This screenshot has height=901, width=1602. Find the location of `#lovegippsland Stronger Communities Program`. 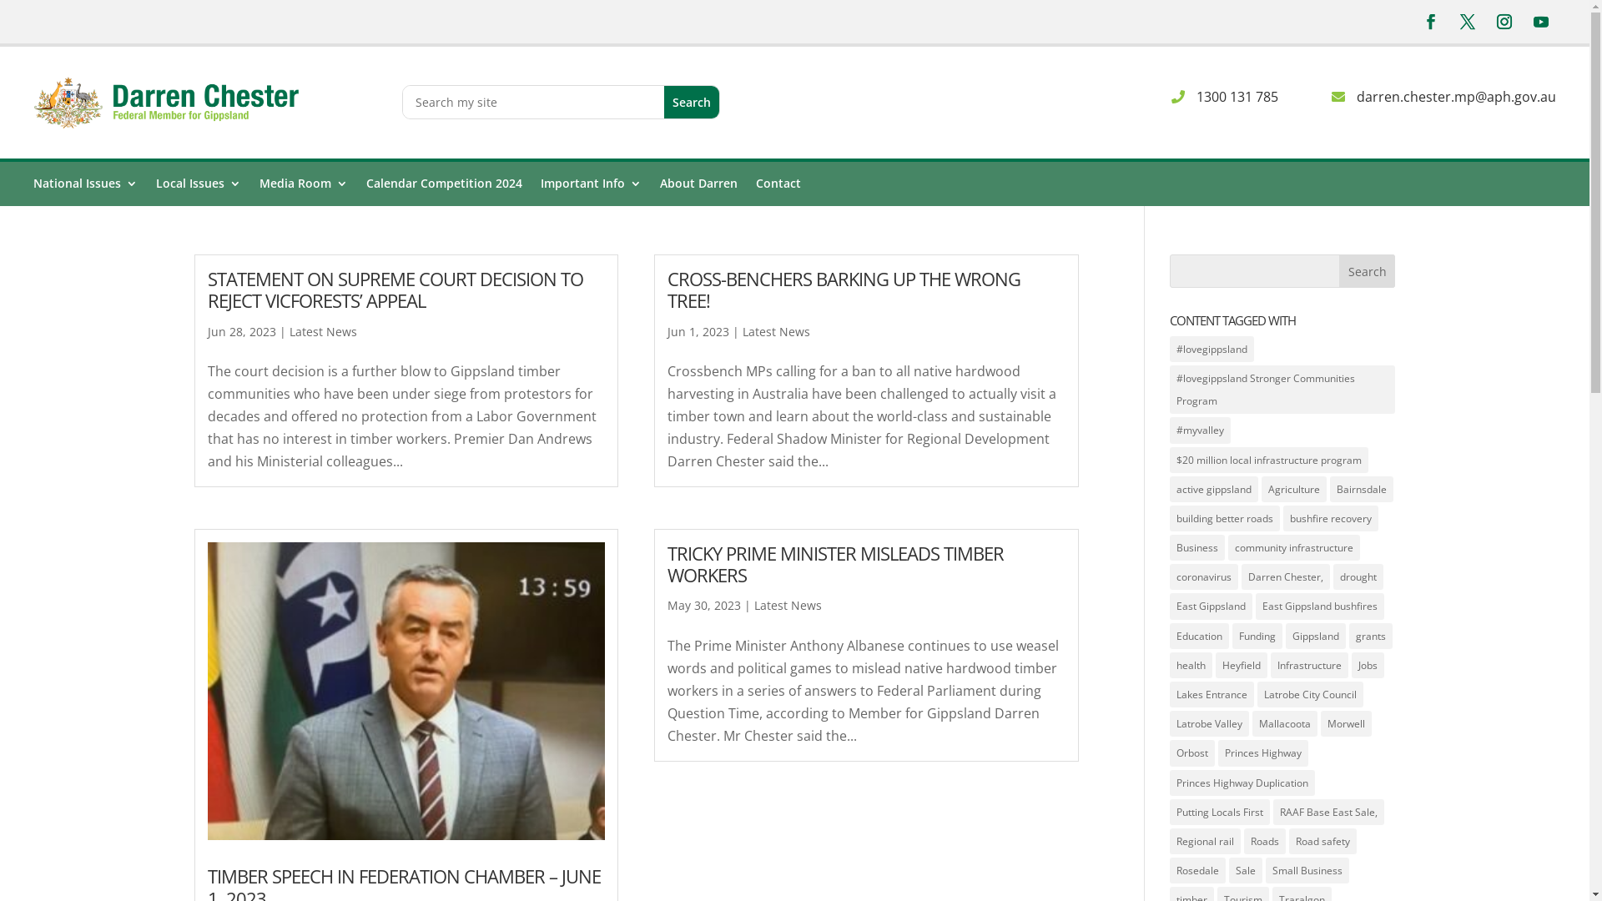

#lovegippsland Stronger Communities Program is located at coordinates (1283, 390).